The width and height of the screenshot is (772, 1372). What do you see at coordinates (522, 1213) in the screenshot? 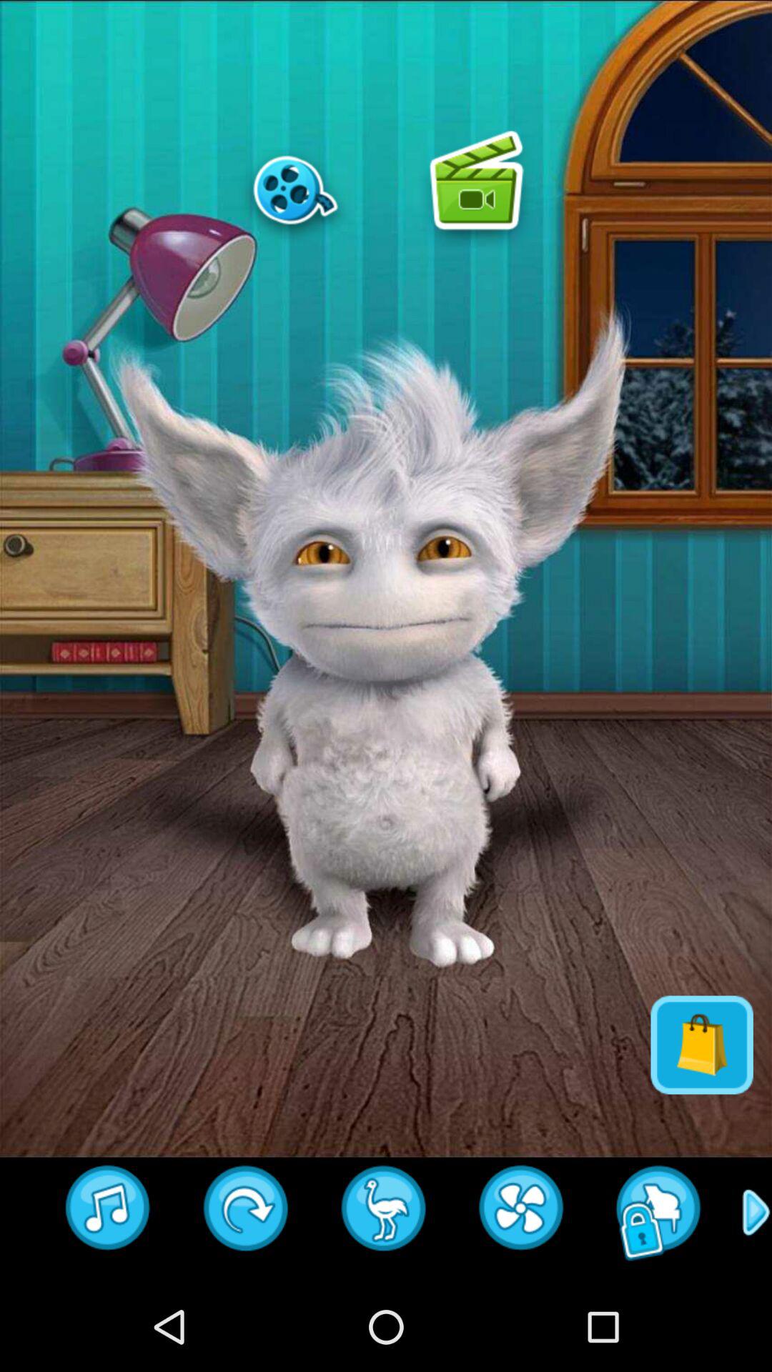
I see `reload current page` at bounding box center [522, 1213].